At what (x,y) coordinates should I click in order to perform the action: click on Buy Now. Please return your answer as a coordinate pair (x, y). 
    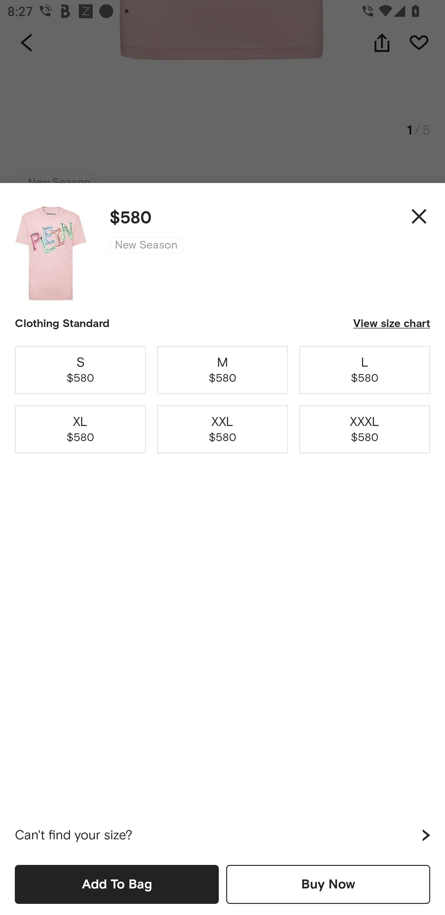
    Looking at the image, I should click on (328, 884).